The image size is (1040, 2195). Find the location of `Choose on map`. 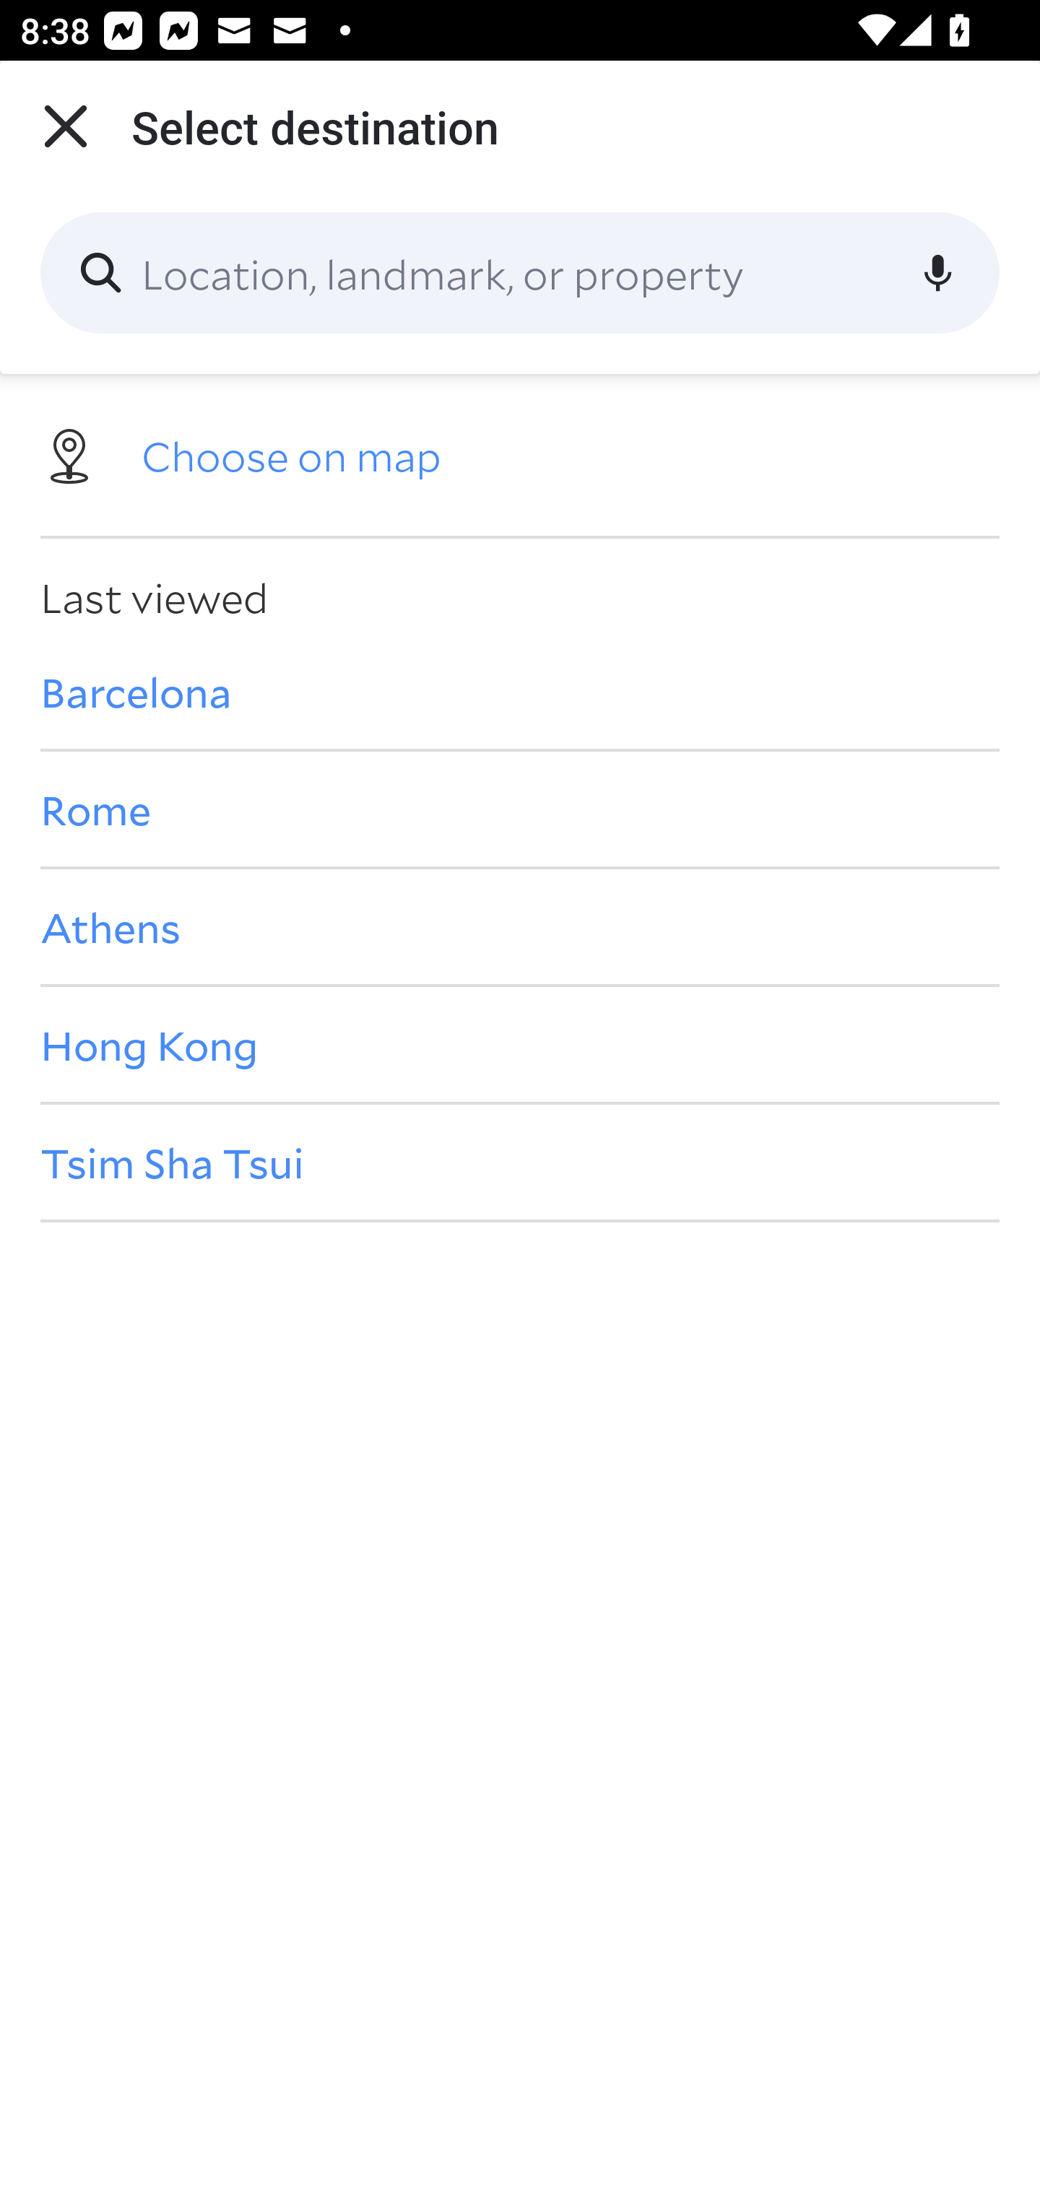

Choose on map is located at coordinates (520, 453).